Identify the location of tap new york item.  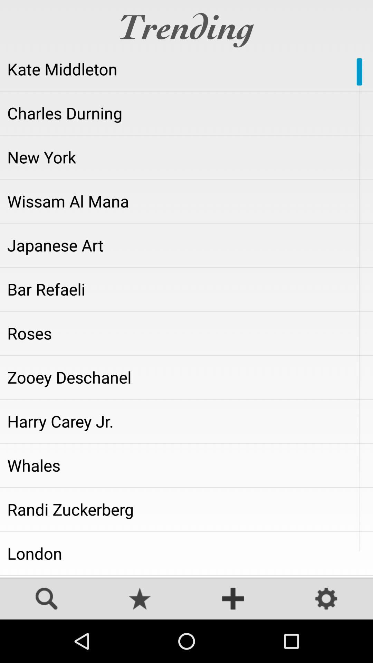
(186, 157).